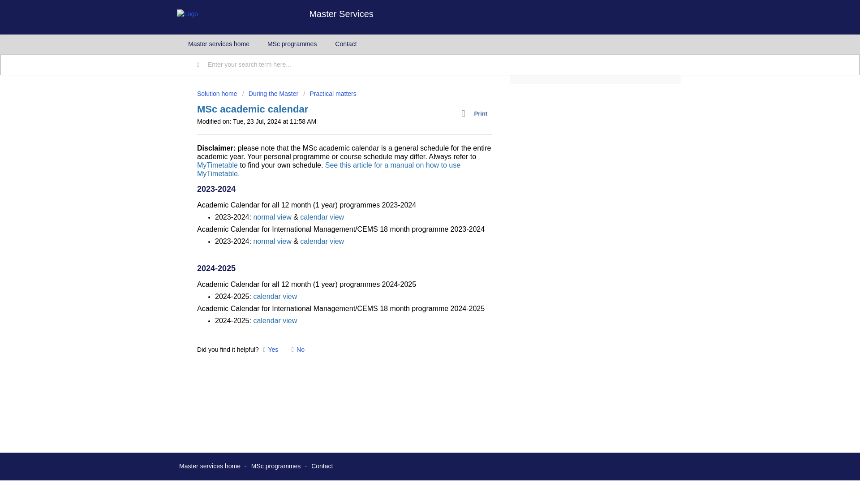 The height and width of the screenshot is (484, 860). I want to click on calendar view, so click(322, 217).